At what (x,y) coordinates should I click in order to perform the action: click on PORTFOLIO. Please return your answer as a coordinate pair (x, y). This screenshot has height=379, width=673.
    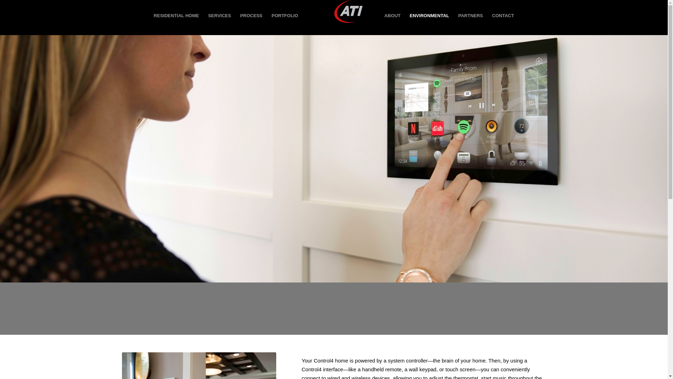
    Looking at the image, I should click on (285, 16).